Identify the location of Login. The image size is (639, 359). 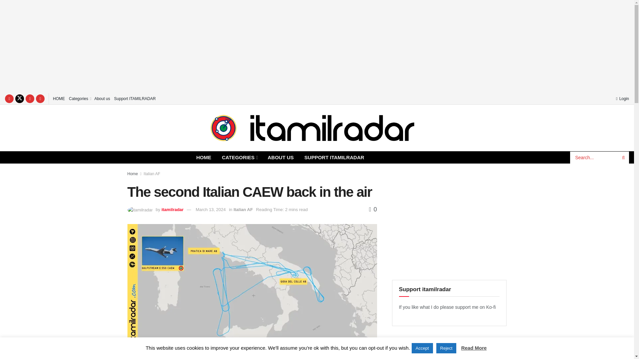
(622, 98).